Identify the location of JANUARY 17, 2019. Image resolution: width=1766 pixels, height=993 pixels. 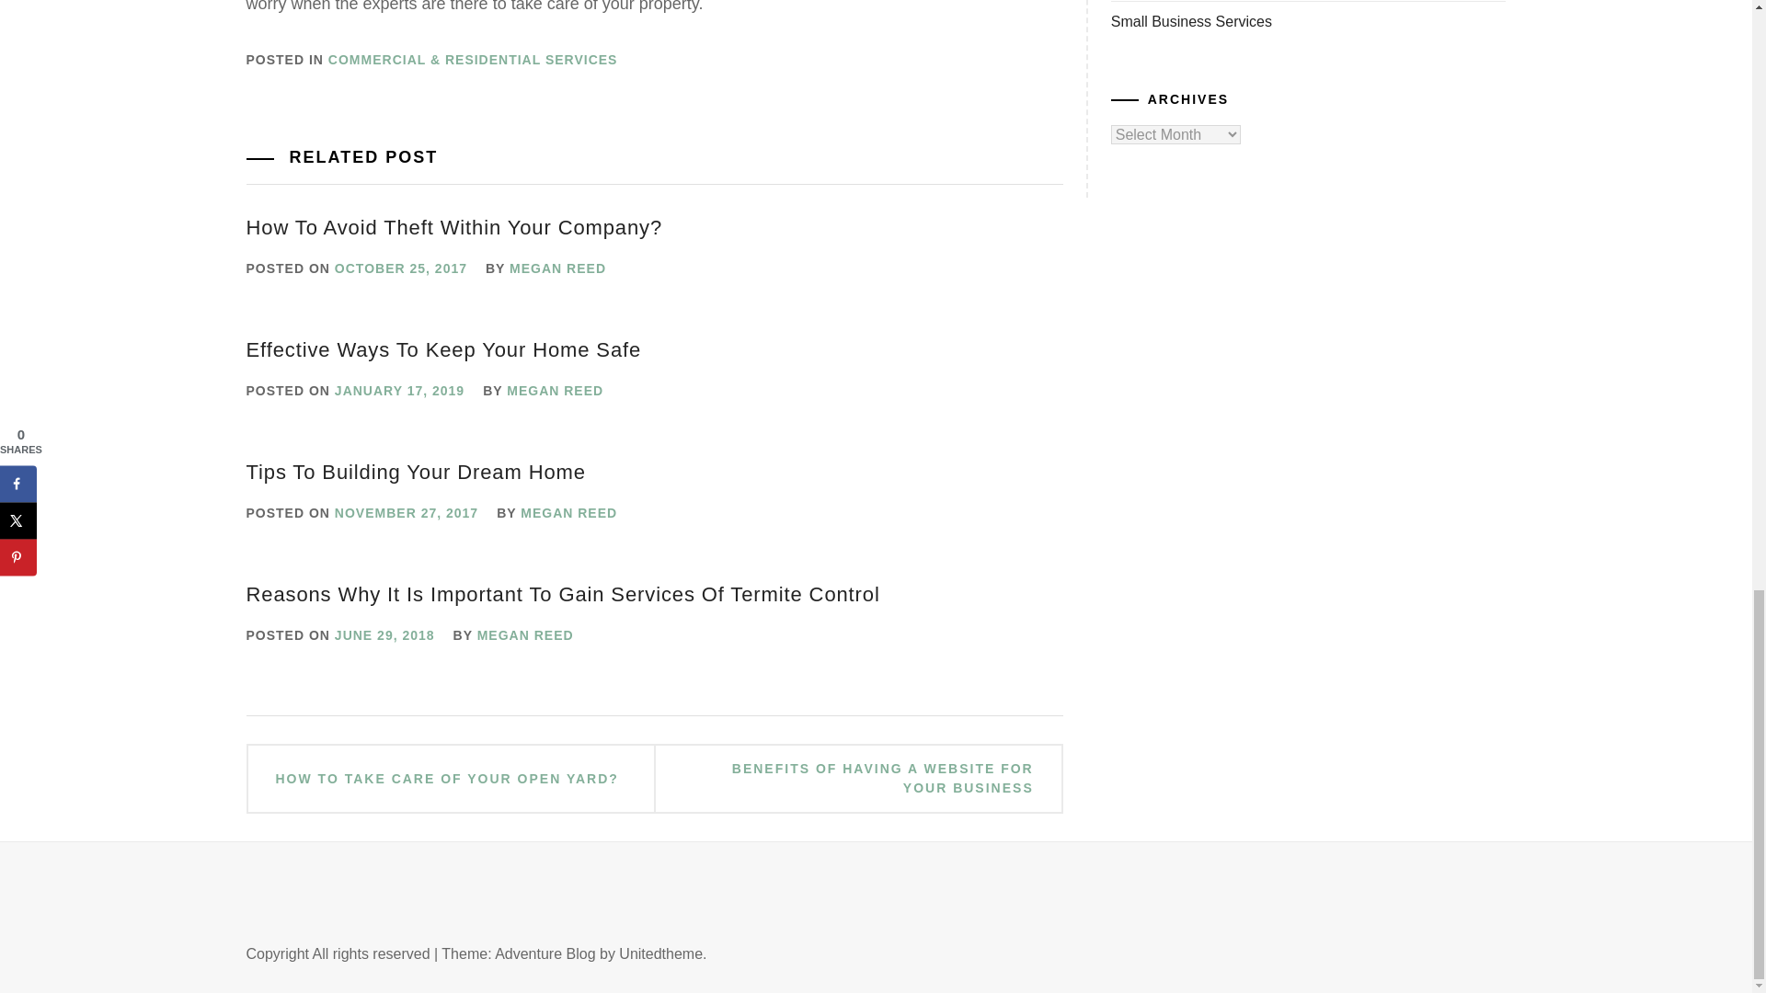
(399, 390).